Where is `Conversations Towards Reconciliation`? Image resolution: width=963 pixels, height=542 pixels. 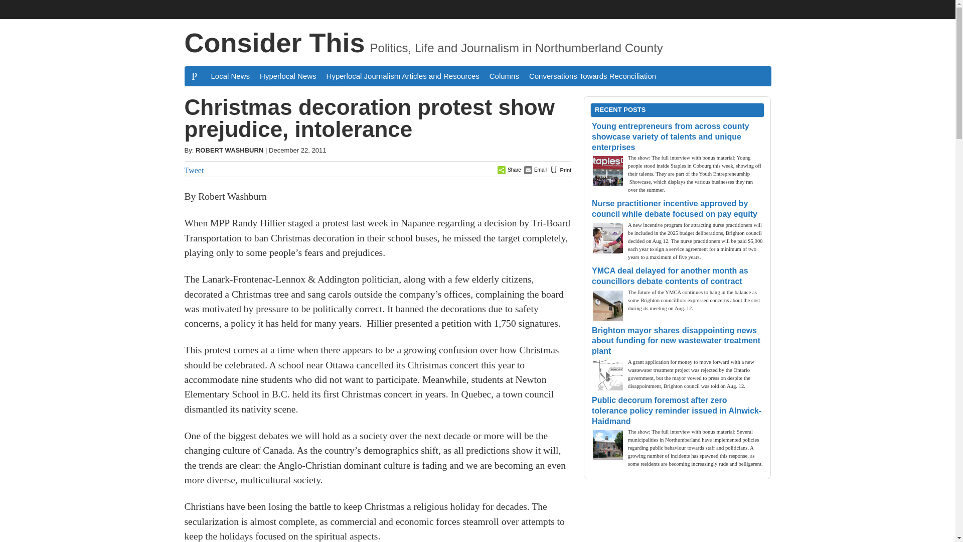
Conversations Towards Reconciliation is located at coordinates (592, 75).